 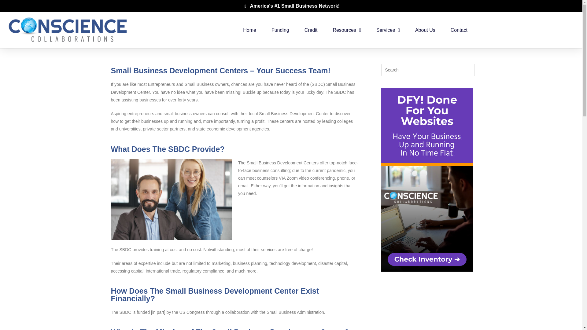 I want to click on About Us, so click(x=425, y=30).